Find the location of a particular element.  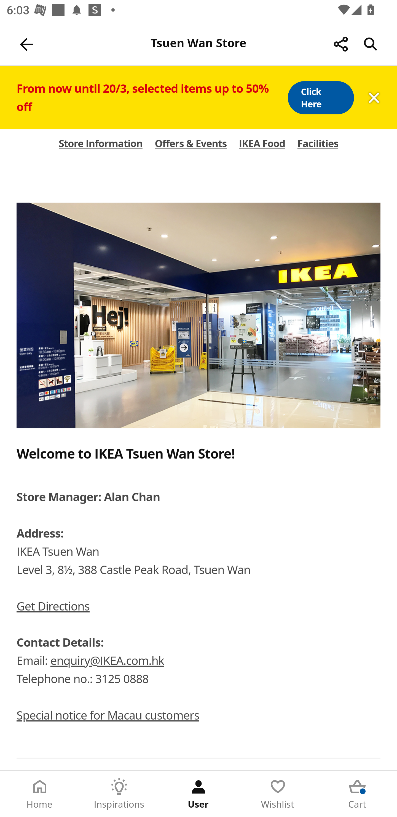

Facilities is located at coordinates (318, 143).